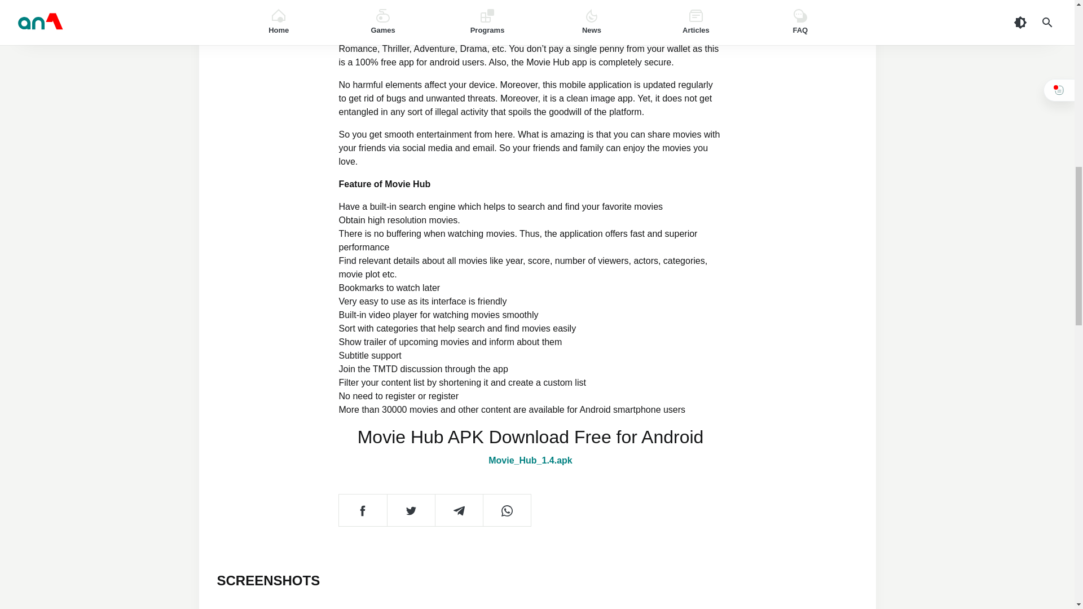  I want to click on Share on Telegram, so click(458, 510).